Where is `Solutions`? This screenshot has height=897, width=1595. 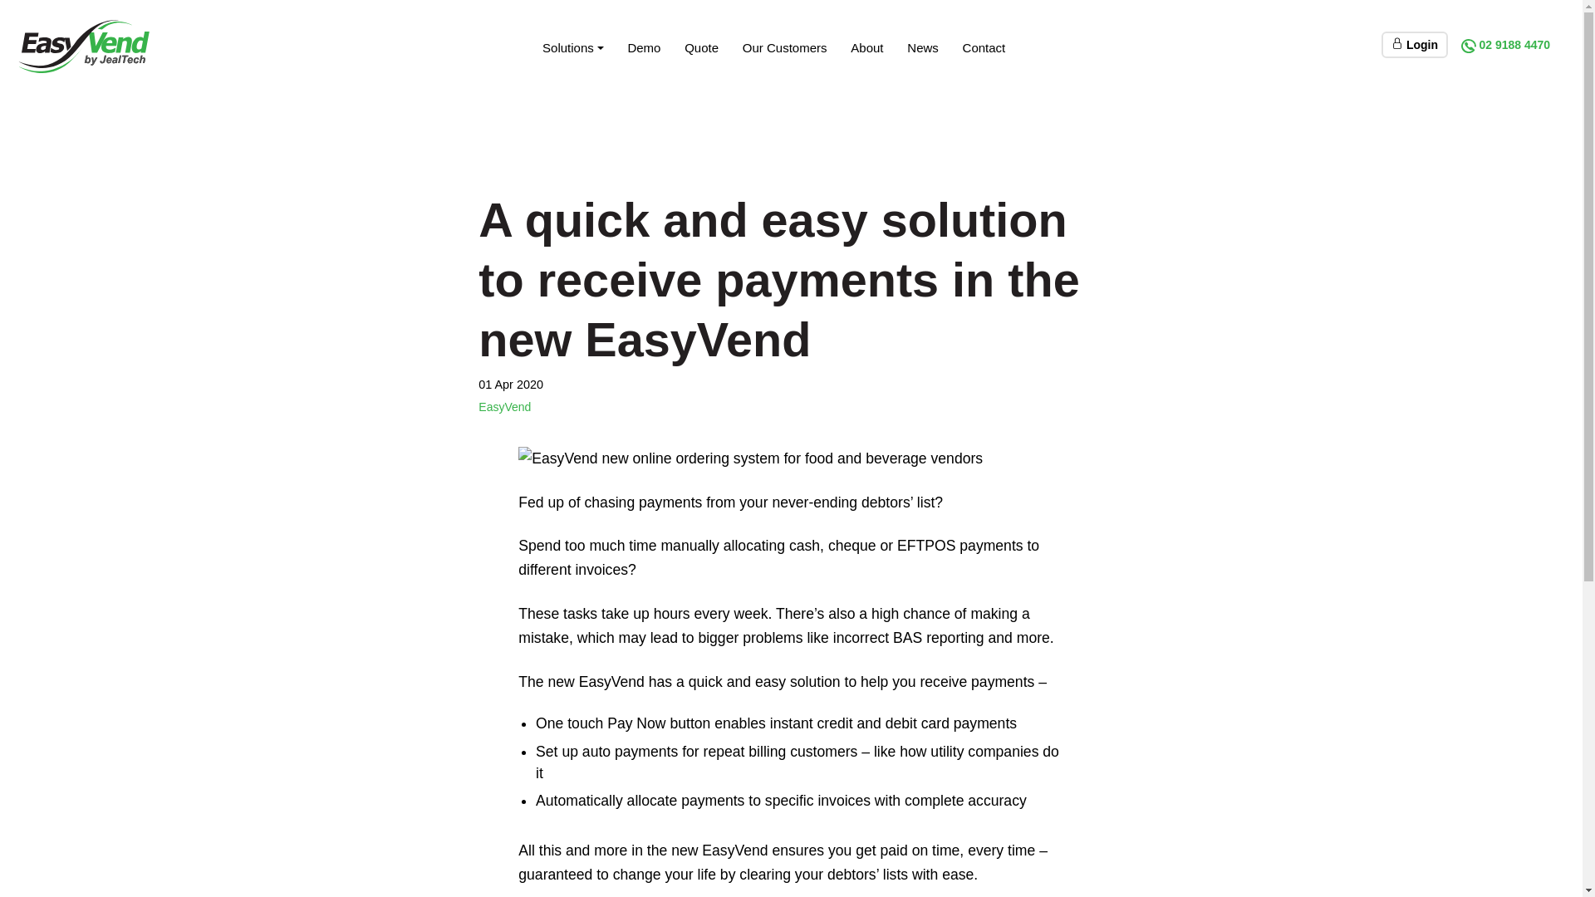 Solutions is located at coordinates (573, 48).